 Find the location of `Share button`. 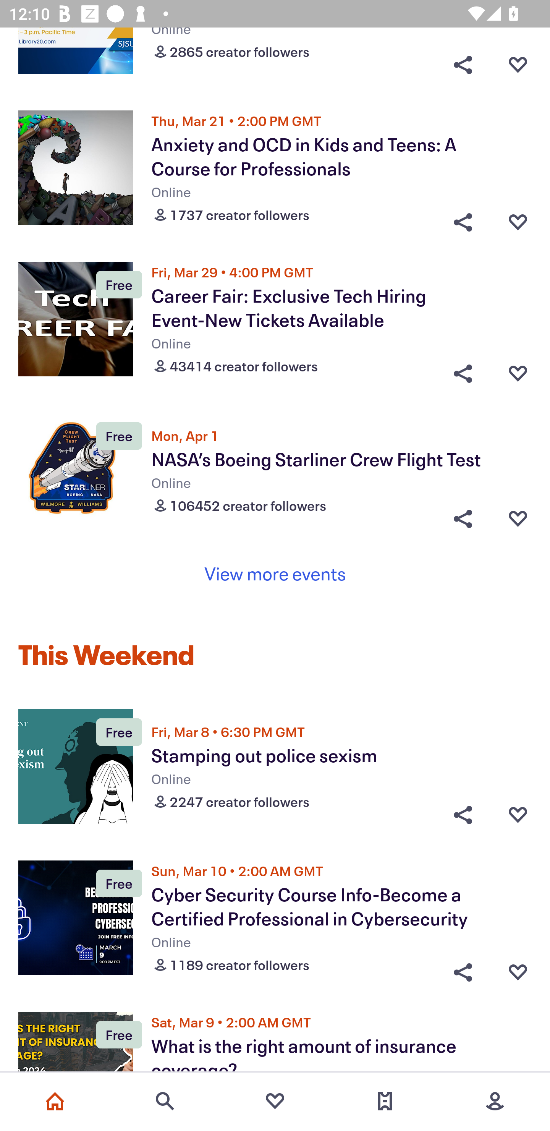

Share button is located at coordinates (463, 219).